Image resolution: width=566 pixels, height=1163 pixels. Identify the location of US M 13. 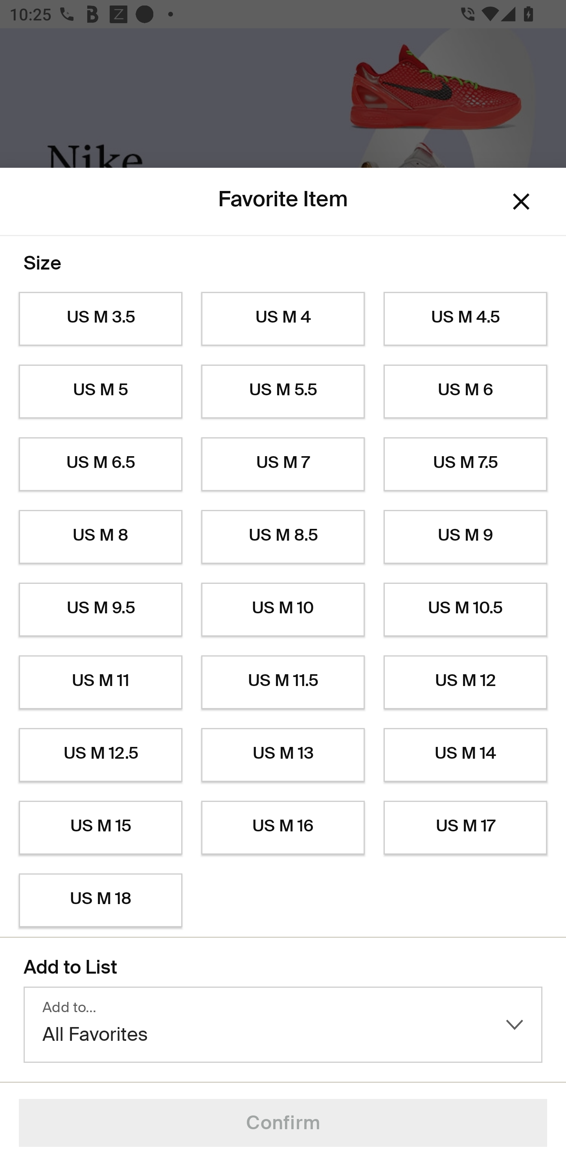
(283, 755).